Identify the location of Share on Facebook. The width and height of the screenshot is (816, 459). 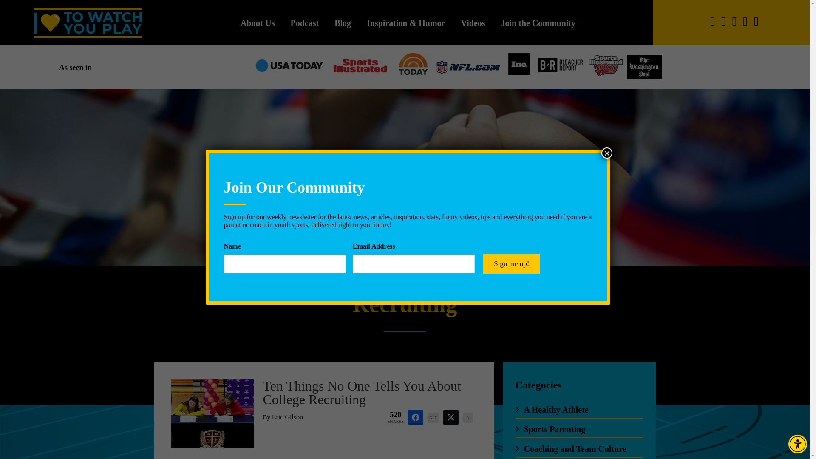
(416, 417).